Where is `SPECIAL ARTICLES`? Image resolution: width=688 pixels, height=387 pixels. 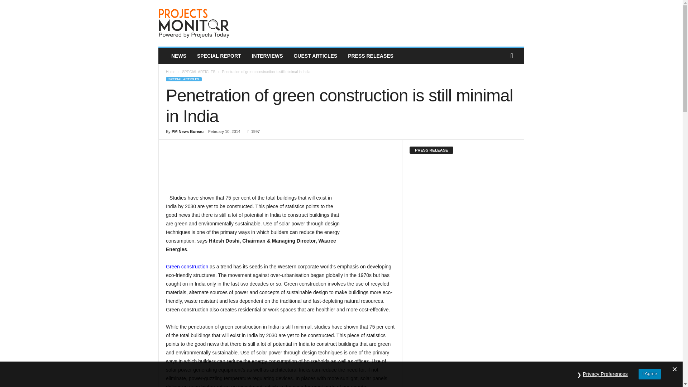 SPECIAL ARTICLES is located at coordinates (199, 72).